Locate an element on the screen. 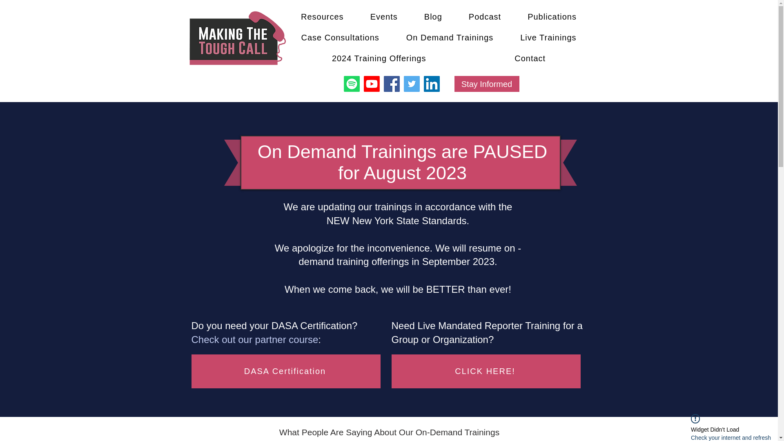 This screenshot has width=784, height=441. Stay Informed is located at coordinates (486, 83).